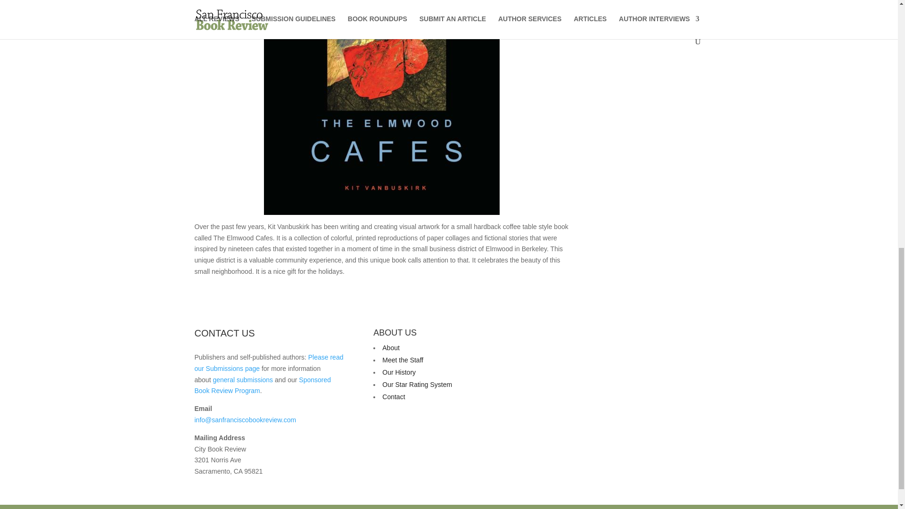  Describe the element at coordinates (269, 362) in the screenshot. I see `Please read our Submissions page` at that location.